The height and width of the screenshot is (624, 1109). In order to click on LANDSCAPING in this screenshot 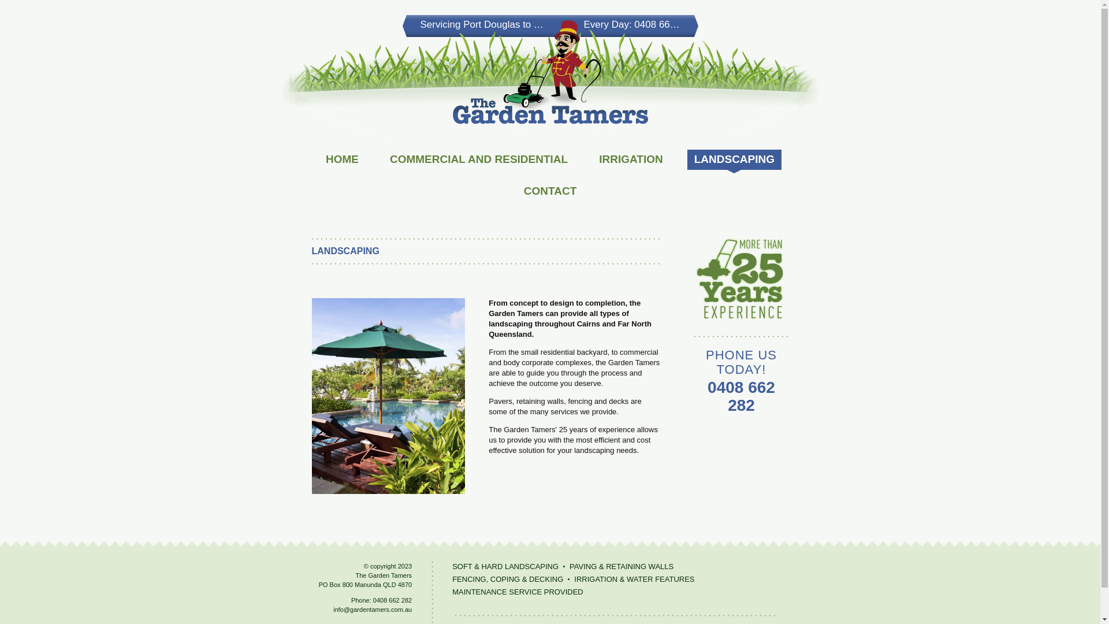, I will do `click(735, 159)`.